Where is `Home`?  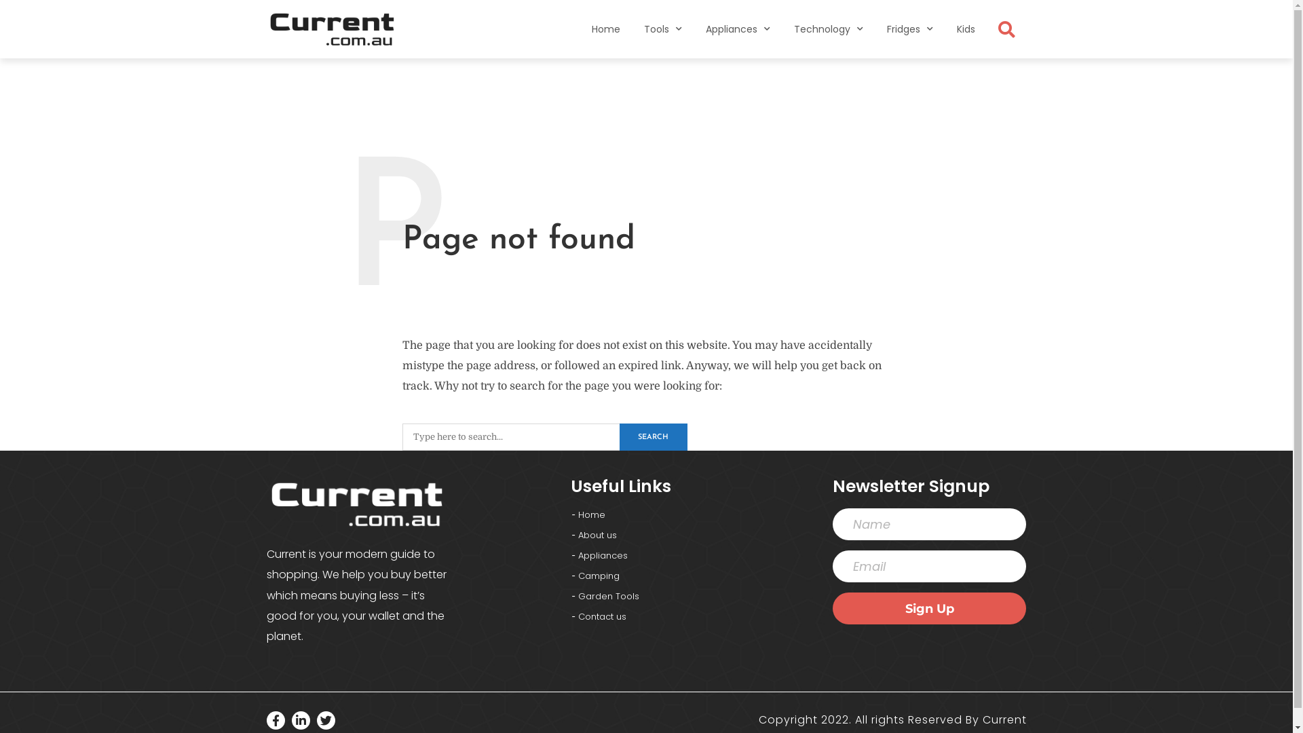 Home is located at coordinates (606, 29).